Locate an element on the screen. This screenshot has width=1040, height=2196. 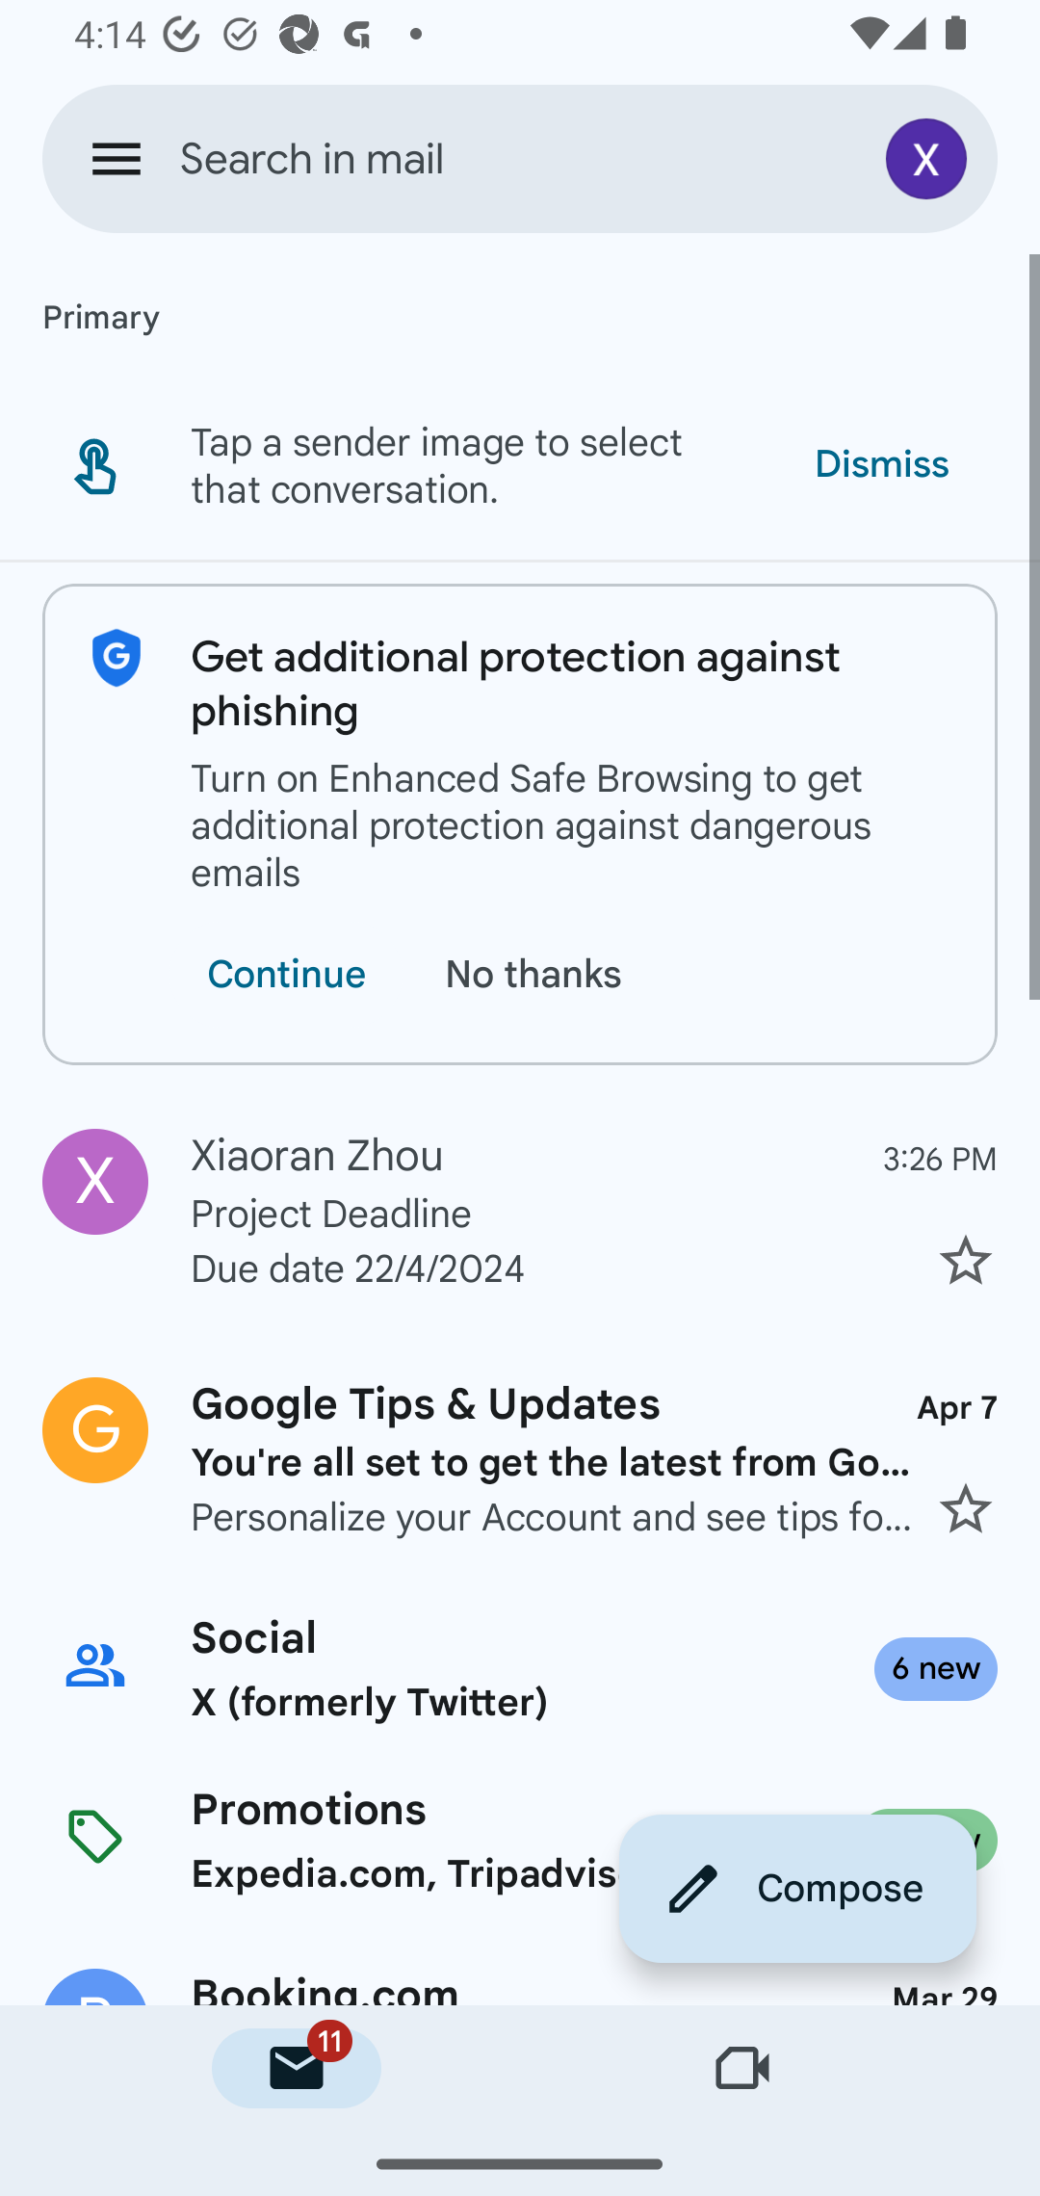
Open navigation drawer is located at coordinates (116, 158).